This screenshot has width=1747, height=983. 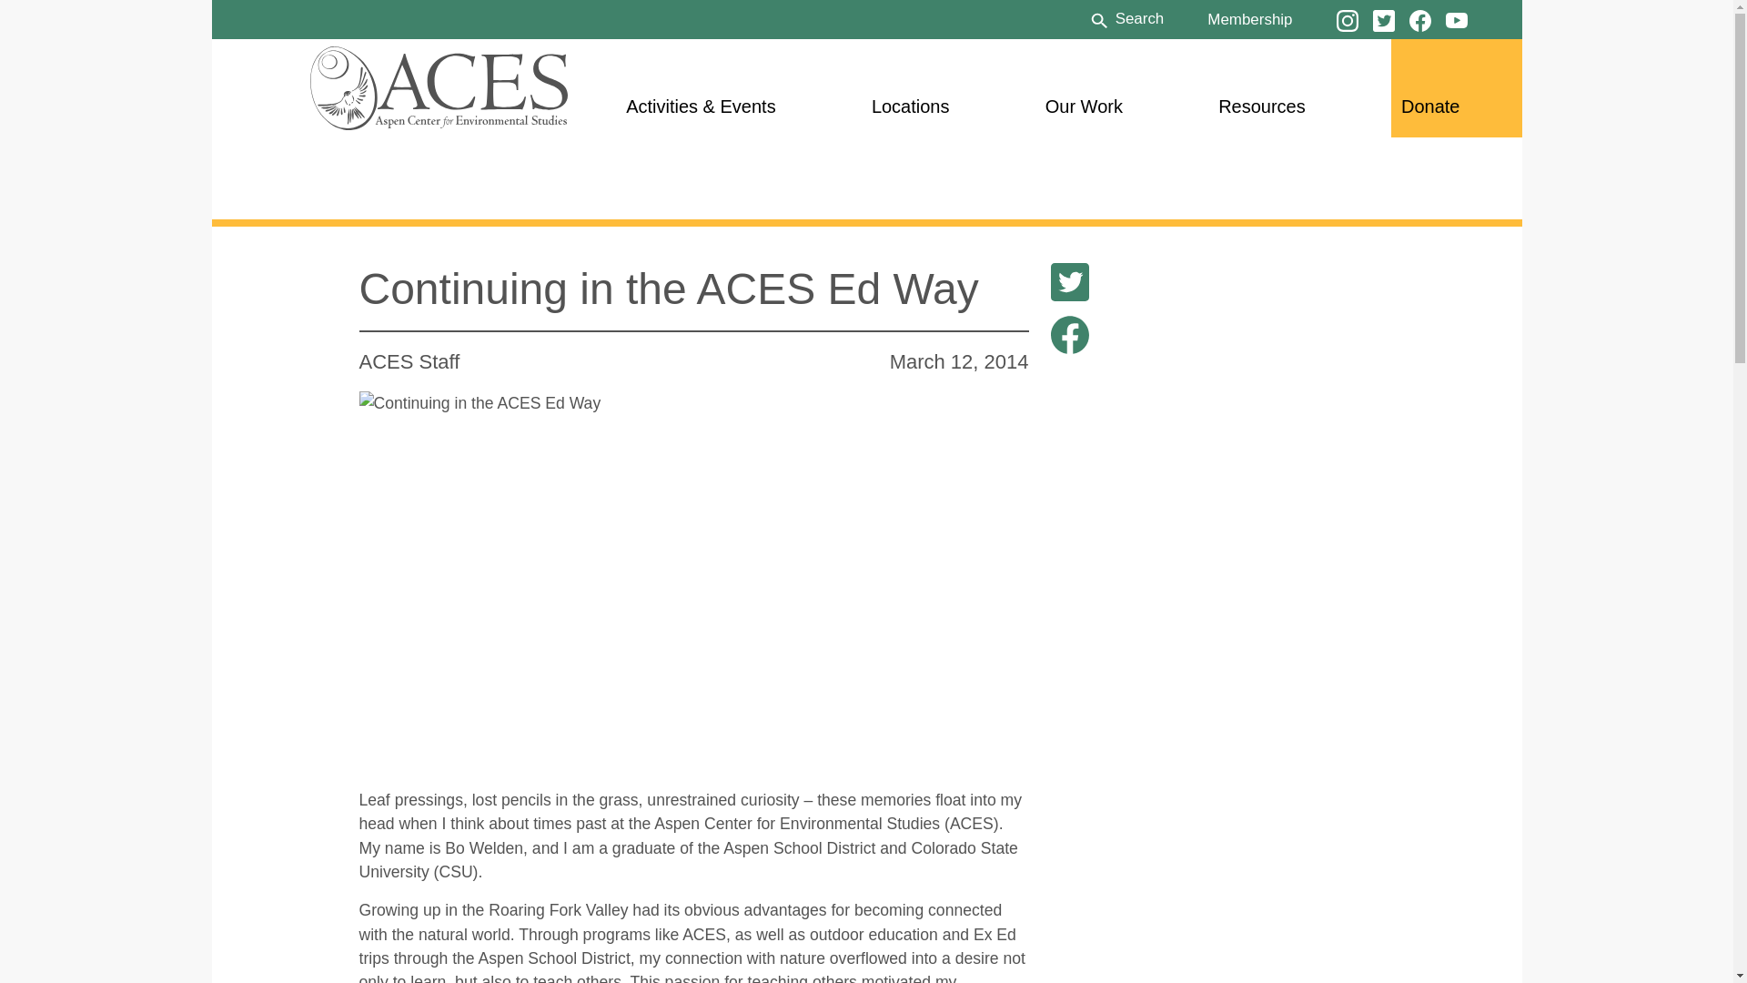 What do you see at coordinates (1126, 18) in the screenshot?
I see `Search` at bounding box center [1126, 18].